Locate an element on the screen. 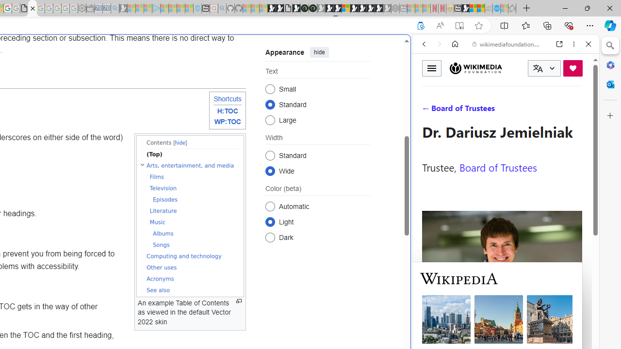 The image size is (621, 349). Search Filter, IMAGES is located at coordinates (456, 111).